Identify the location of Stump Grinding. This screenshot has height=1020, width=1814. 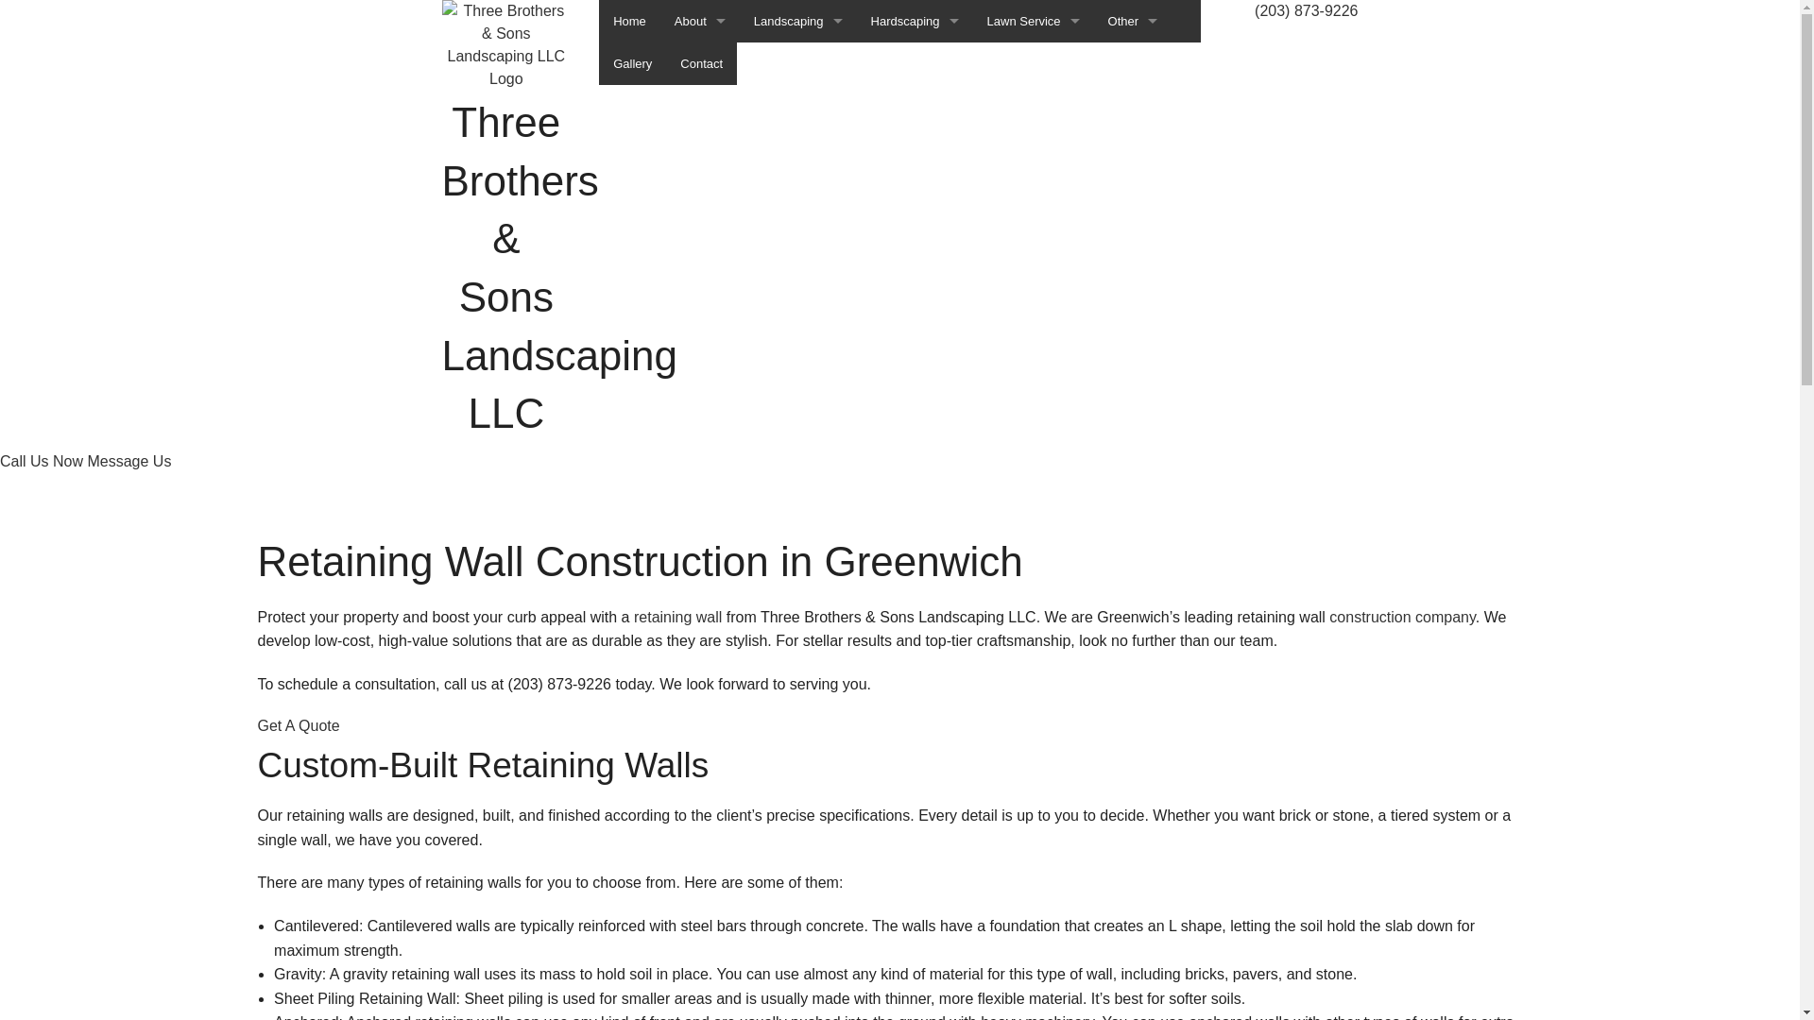
(1134, 319).